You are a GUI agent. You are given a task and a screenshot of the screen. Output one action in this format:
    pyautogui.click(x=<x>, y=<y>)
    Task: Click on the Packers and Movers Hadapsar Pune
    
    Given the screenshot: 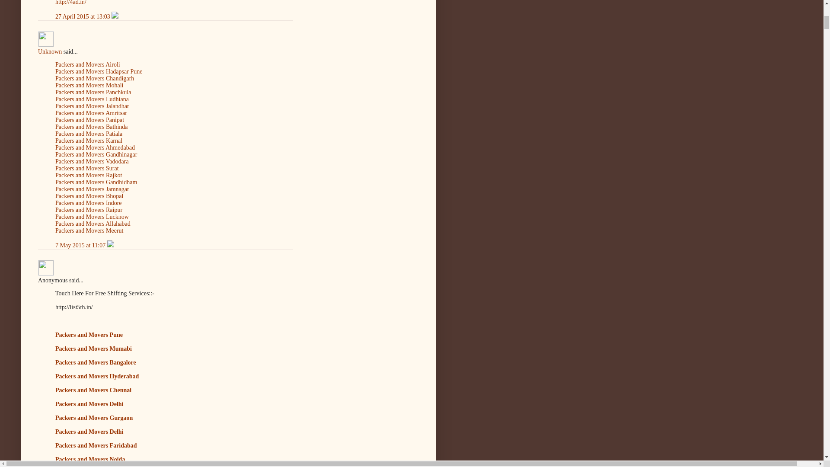 What is the action you would take?
    pyautogui.click(x=99, y=71)
    